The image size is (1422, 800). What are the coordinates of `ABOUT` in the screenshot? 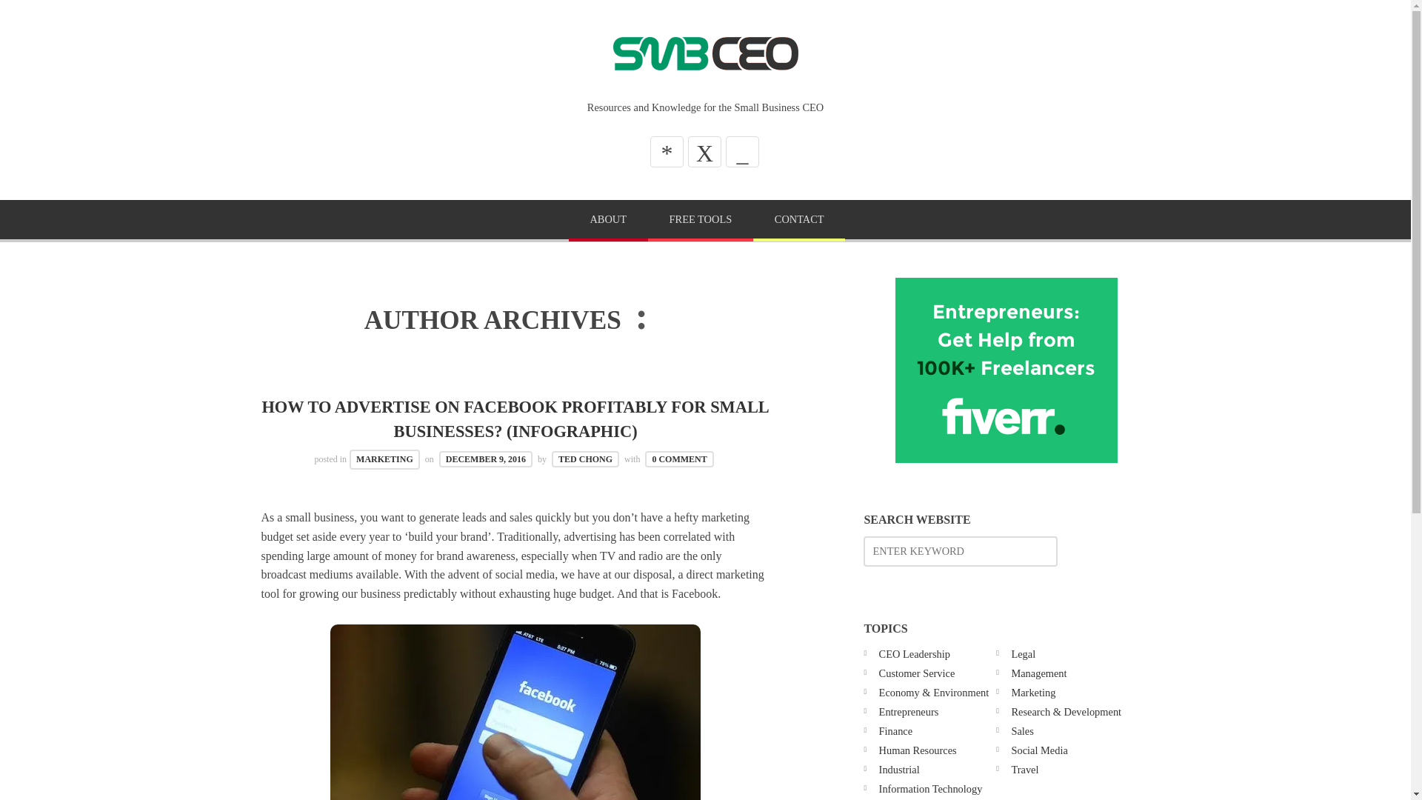 It's located at (609, 221).